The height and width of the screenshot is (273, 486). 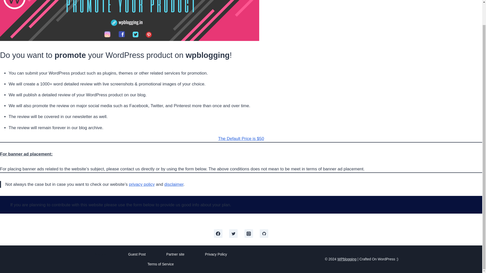 What do you see at coordinates (347, 259) in the screenshot?
I see `WPblogging` at bounding box center [347, 259].